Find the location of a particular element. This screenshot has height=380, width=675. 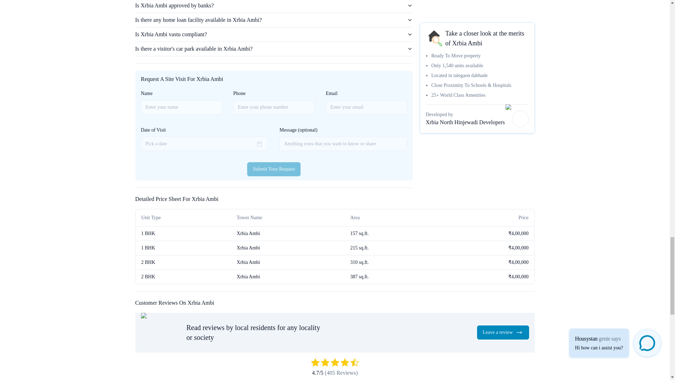

Is there a visitor's car park available in Xrbia Ambi? is located at coordinates (274, 49).